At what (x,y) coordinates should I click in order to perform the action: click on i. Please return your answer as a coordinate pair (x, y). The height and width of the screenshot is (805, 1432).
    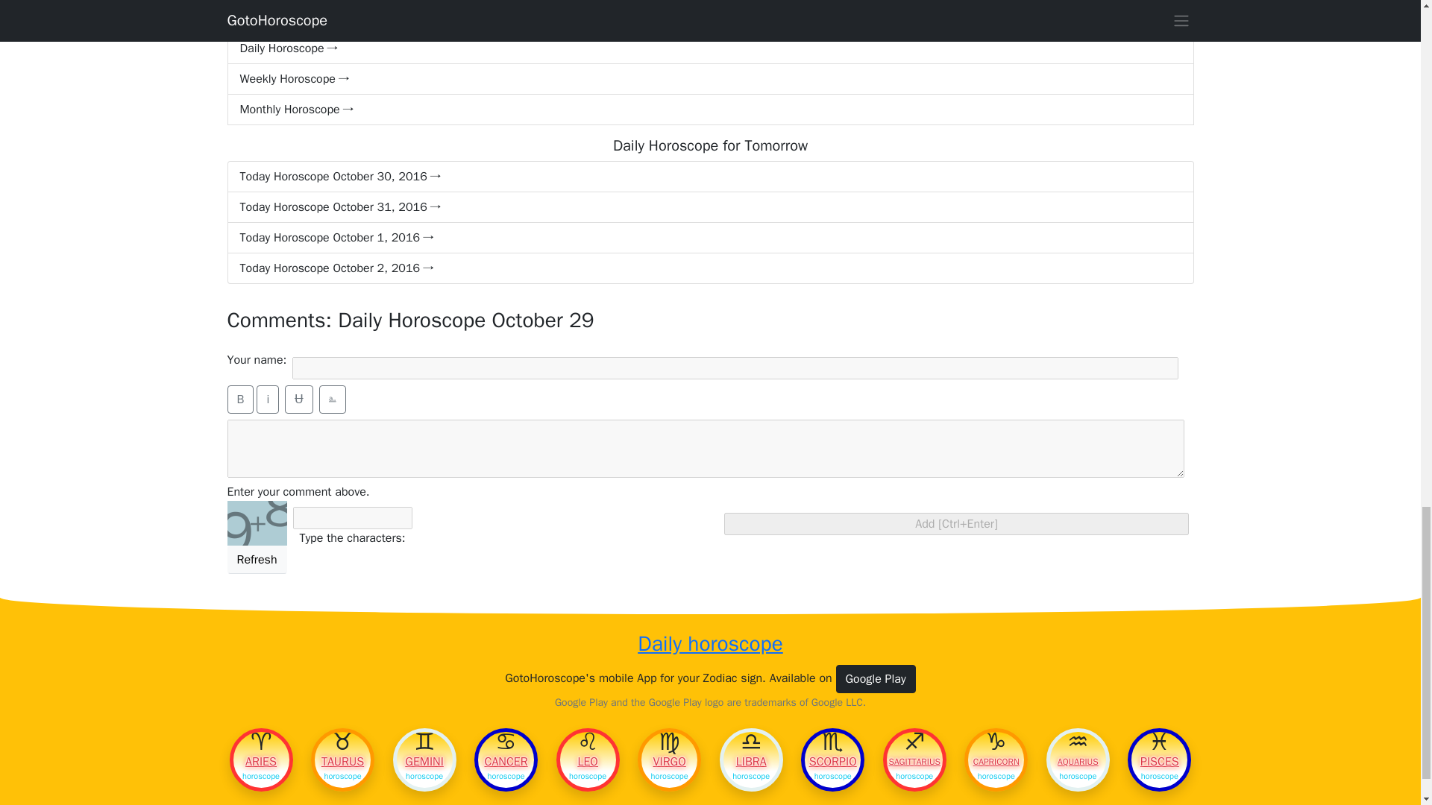
    Looking at the image, I should click on (267, 400).